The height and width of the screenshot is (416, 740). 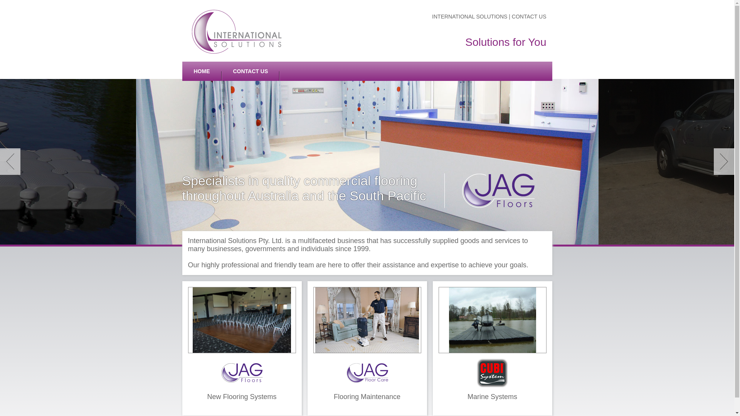 I want to click on CONTACT US, so click(x=251, y=71).